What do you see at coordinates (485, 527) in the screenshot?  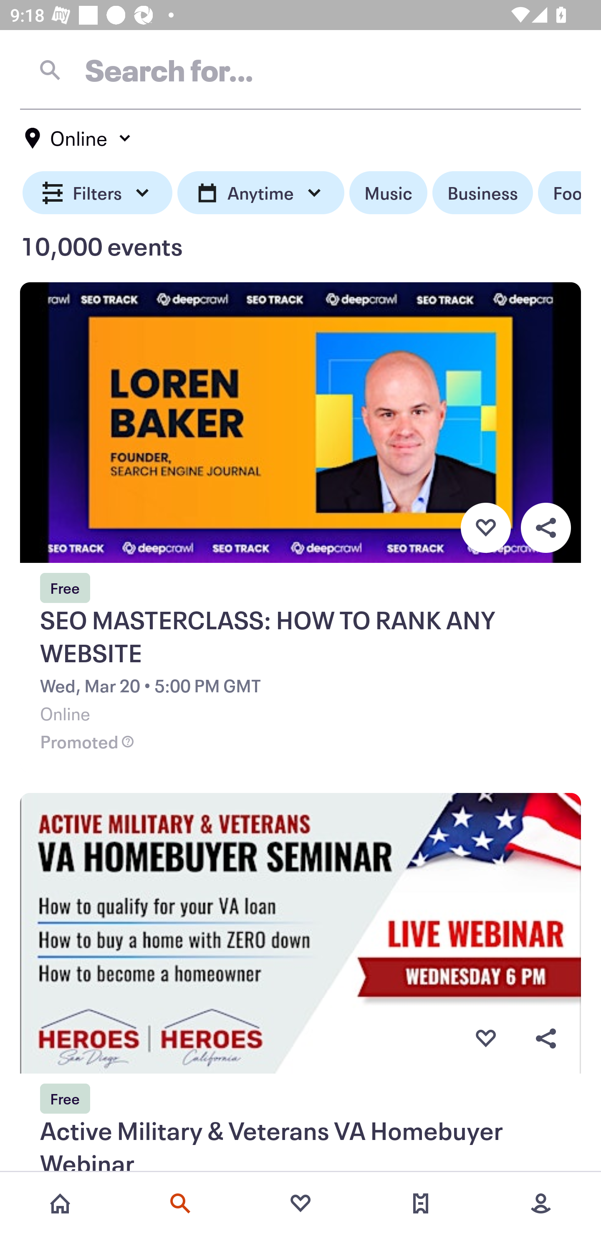 I see `Favorite button` at bounding box center [485, 527].